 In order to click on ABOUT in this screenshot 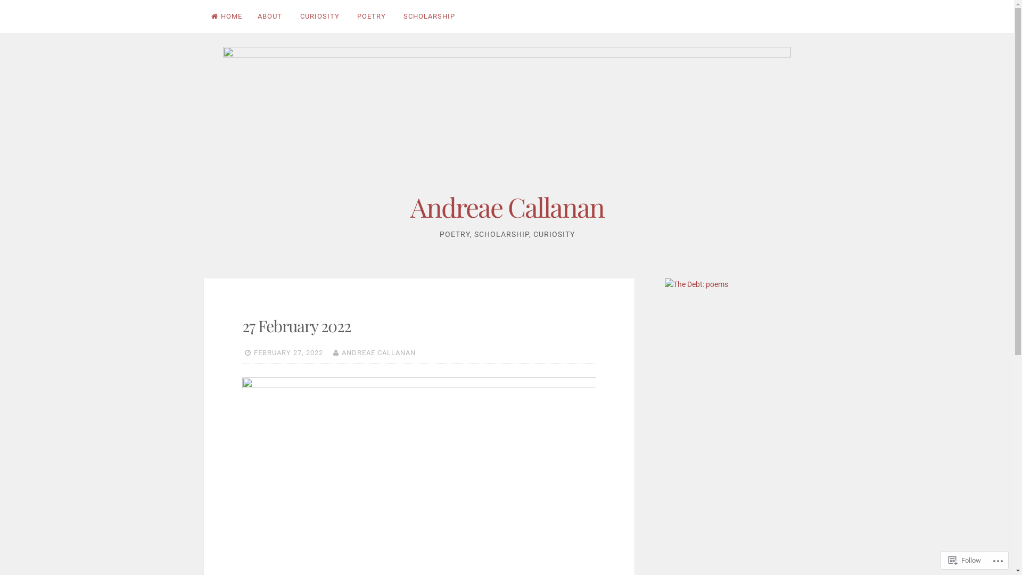, I will do `click(270, 17)`.